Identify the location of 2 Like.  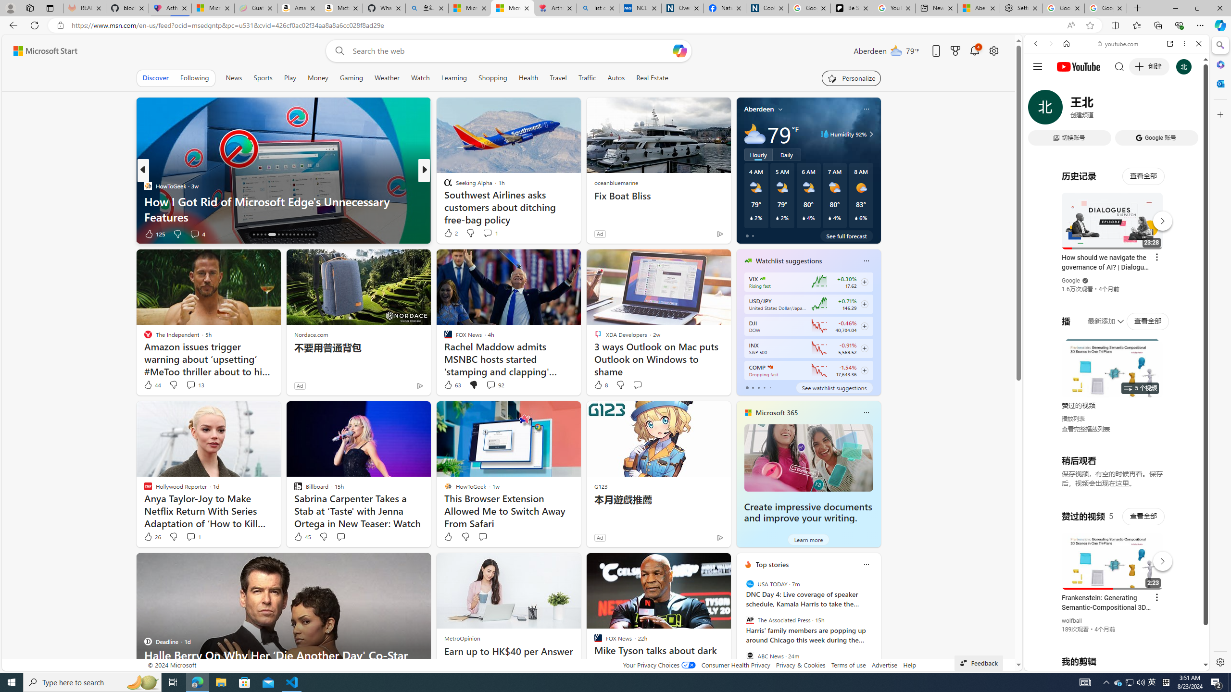
(450, 233).